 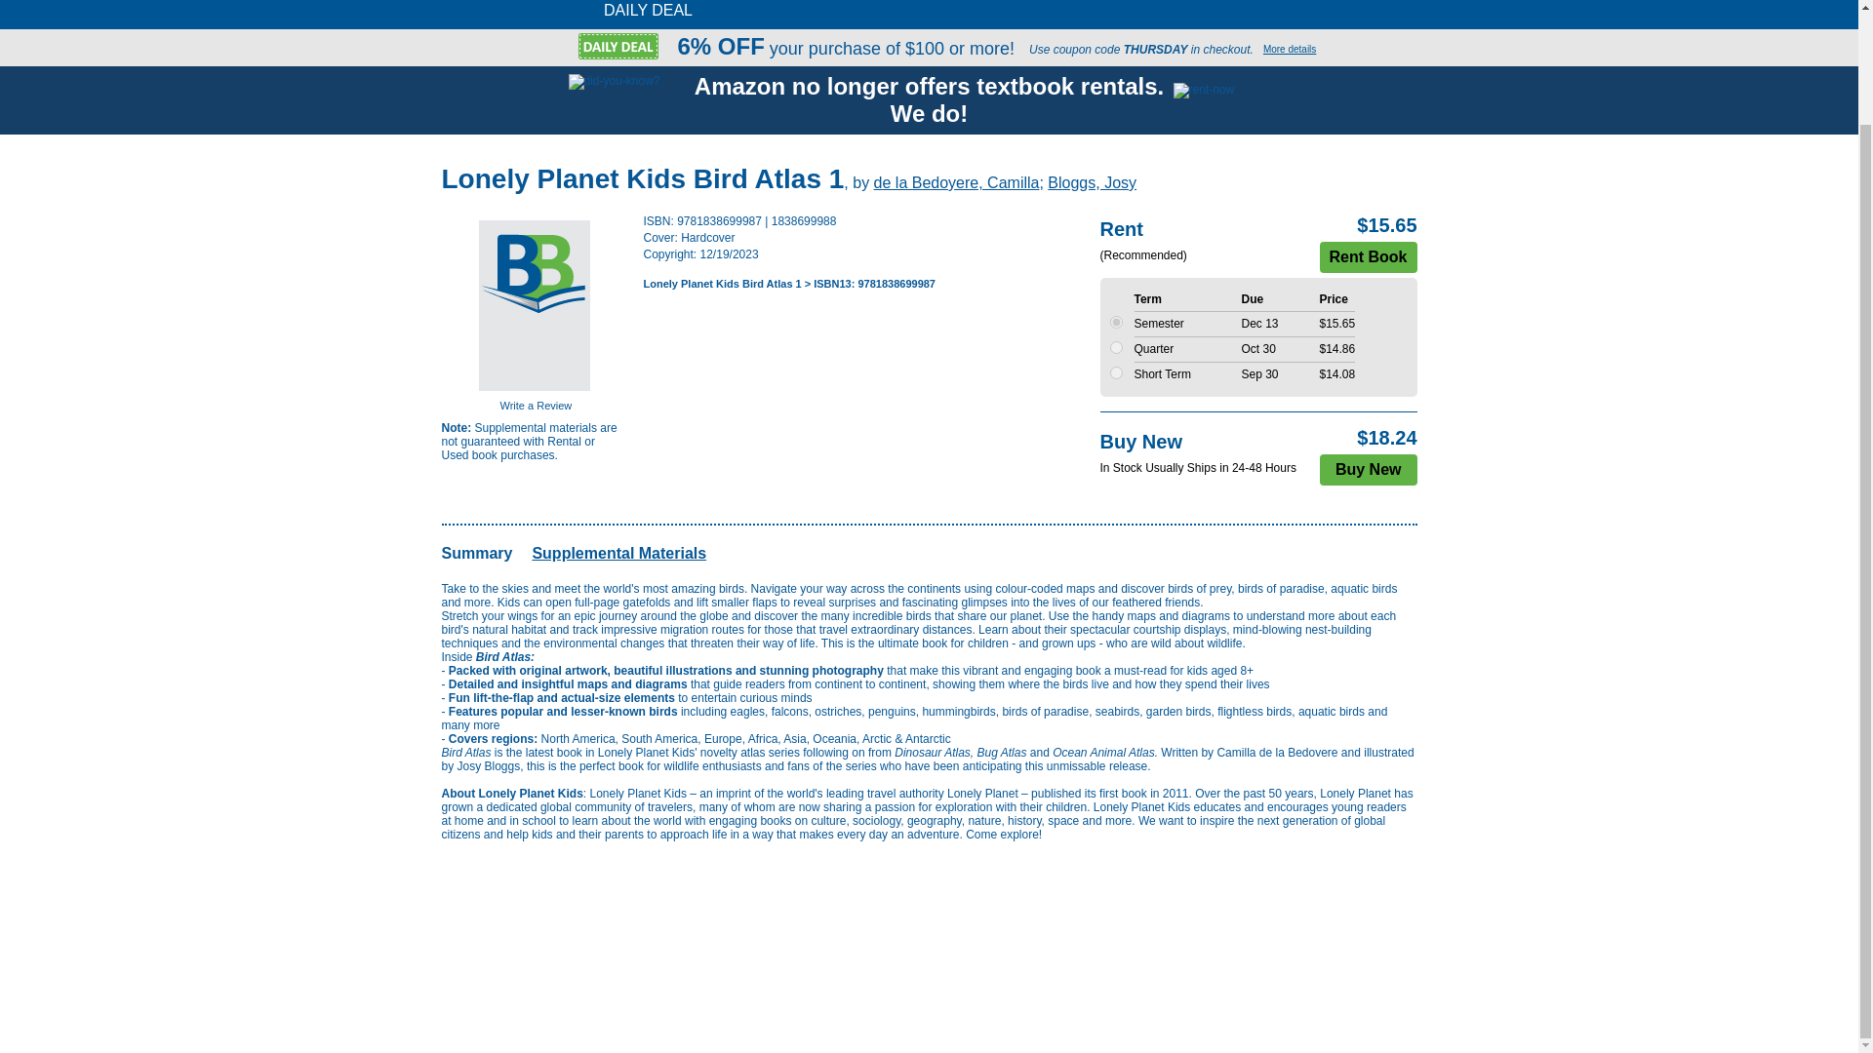 I want to click on rt130days, so click(x=1116, y=322).